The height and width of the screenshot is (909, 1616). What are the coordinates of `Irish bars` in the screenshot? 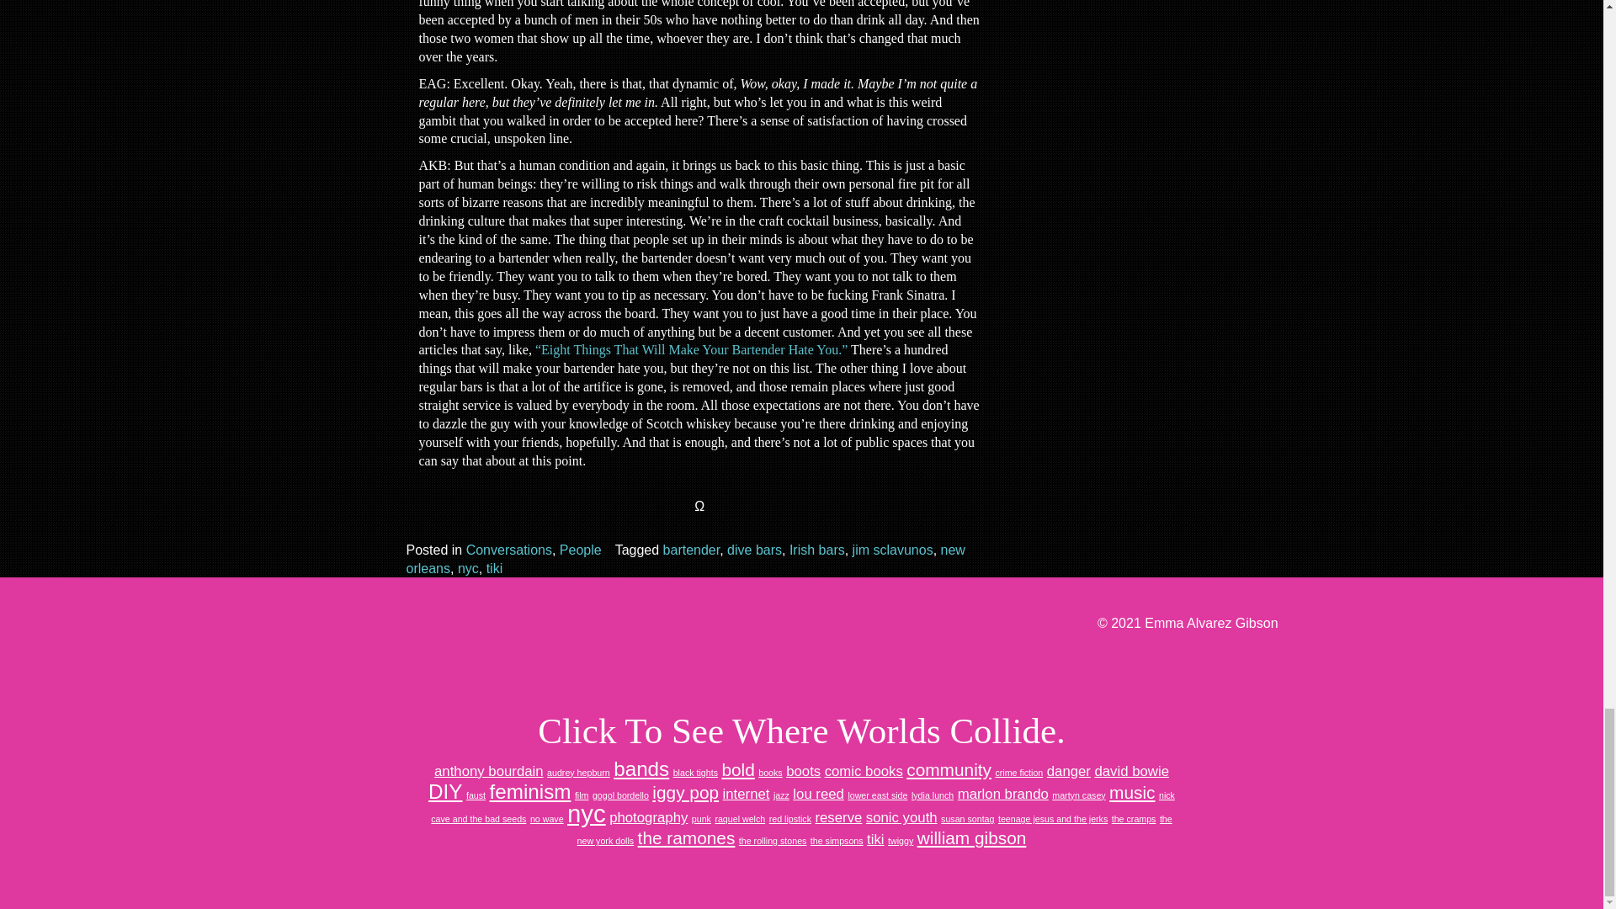 It's located at (817, 550).